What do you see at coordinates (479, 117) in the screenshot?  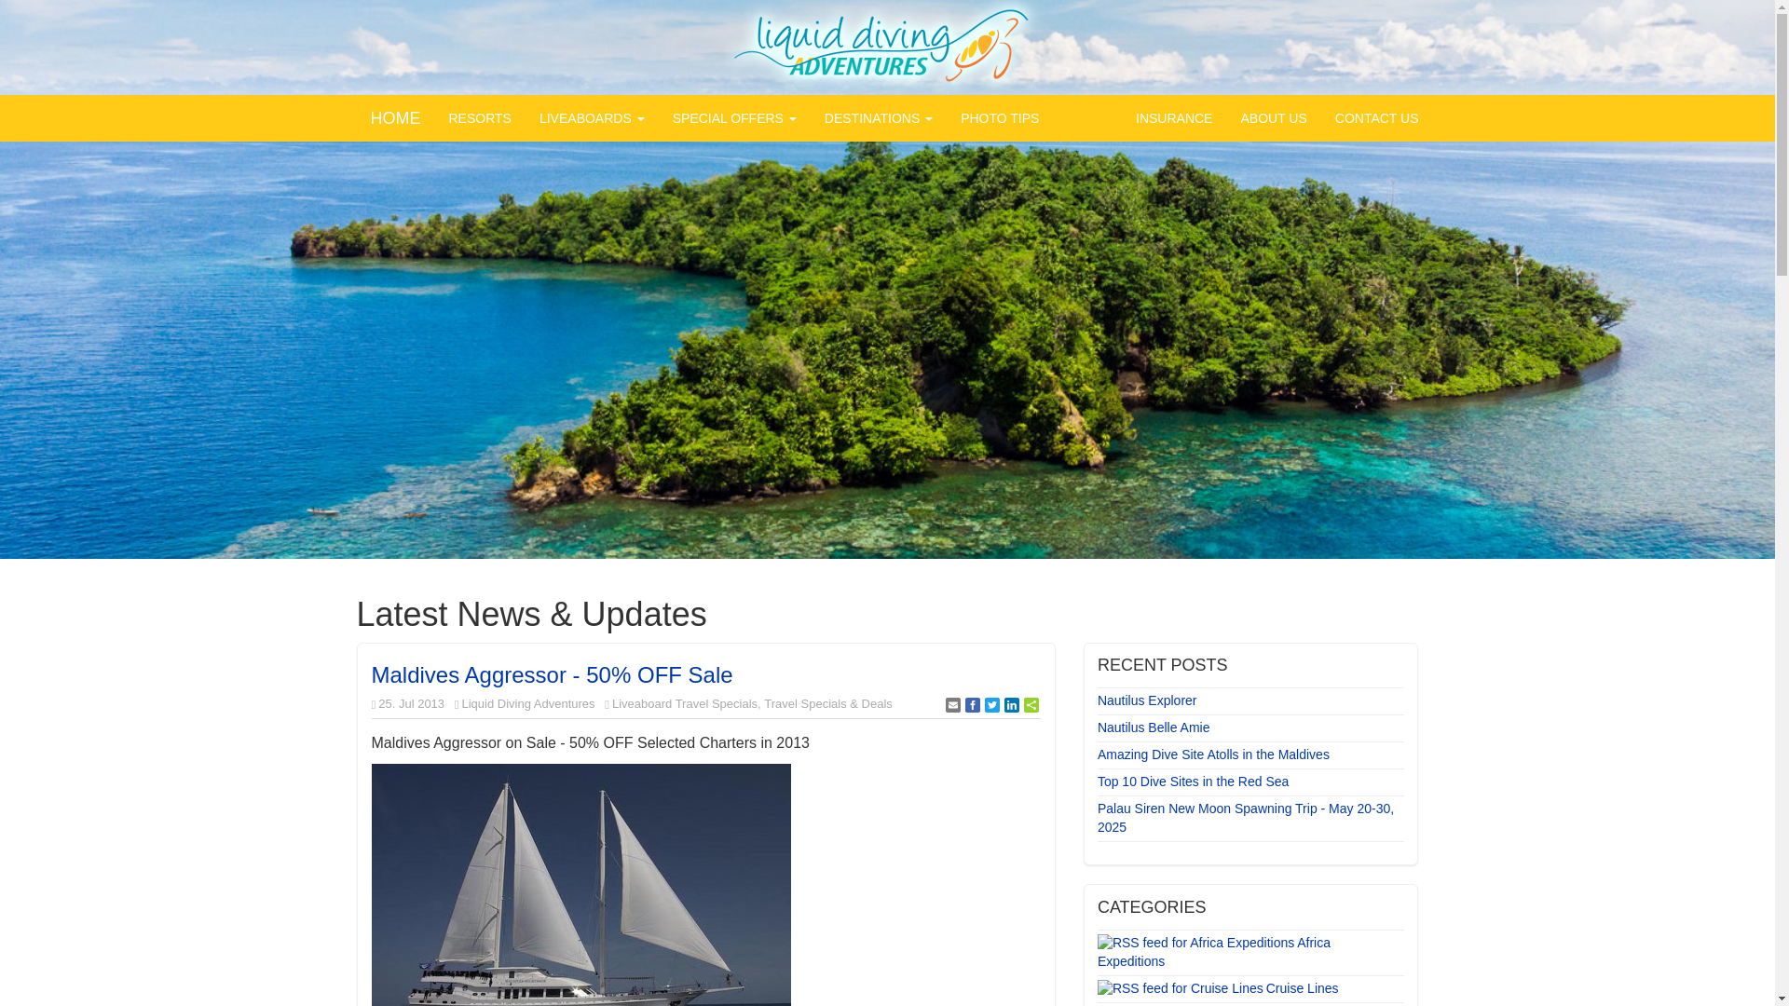 I see `RESORTS` at bounding box center [479, 117].